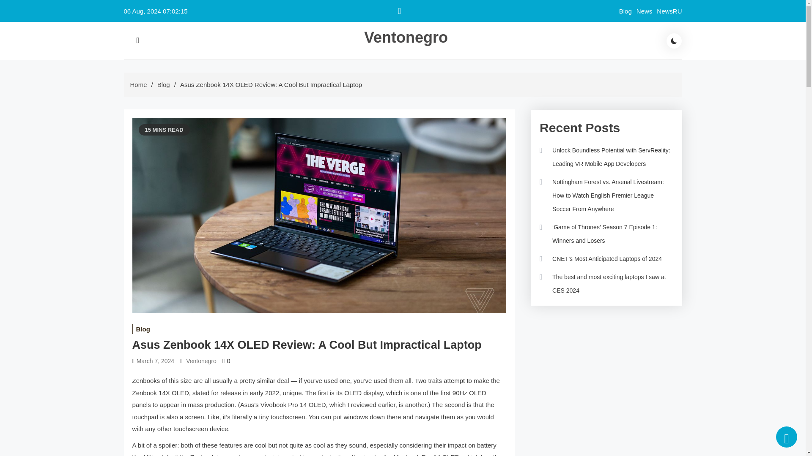 This screenshot has height=456, width=812. What do you see at coordinates (142, 328) in the screenshot?
I see `Blog` at bounding box center [142, 328].